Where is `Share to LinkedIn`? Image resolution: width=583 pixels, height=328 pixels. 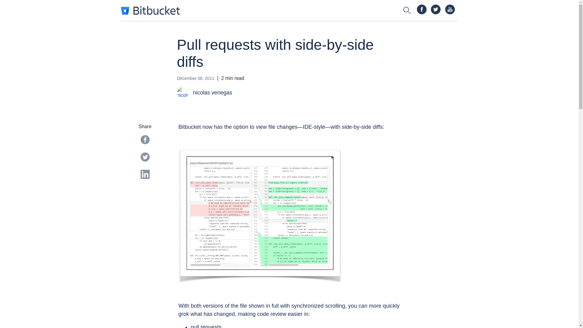
Share to LinkedIn is located at coordinates (145, 174).